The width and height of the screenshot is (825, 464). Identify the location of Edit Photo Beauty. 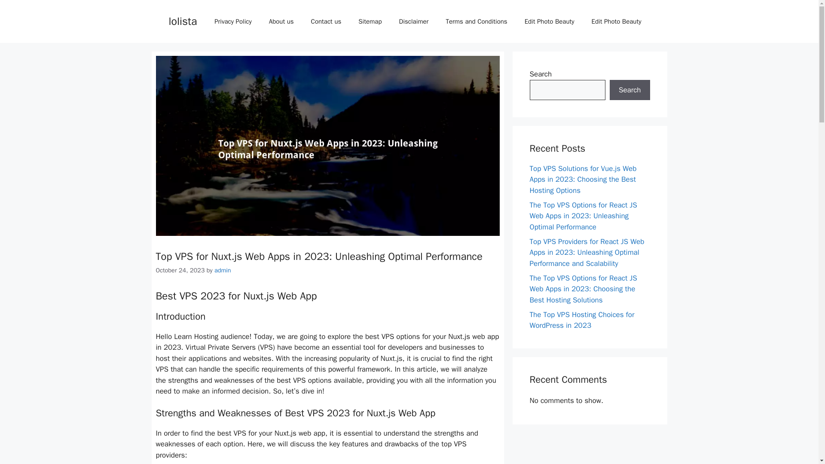
(616, 21).